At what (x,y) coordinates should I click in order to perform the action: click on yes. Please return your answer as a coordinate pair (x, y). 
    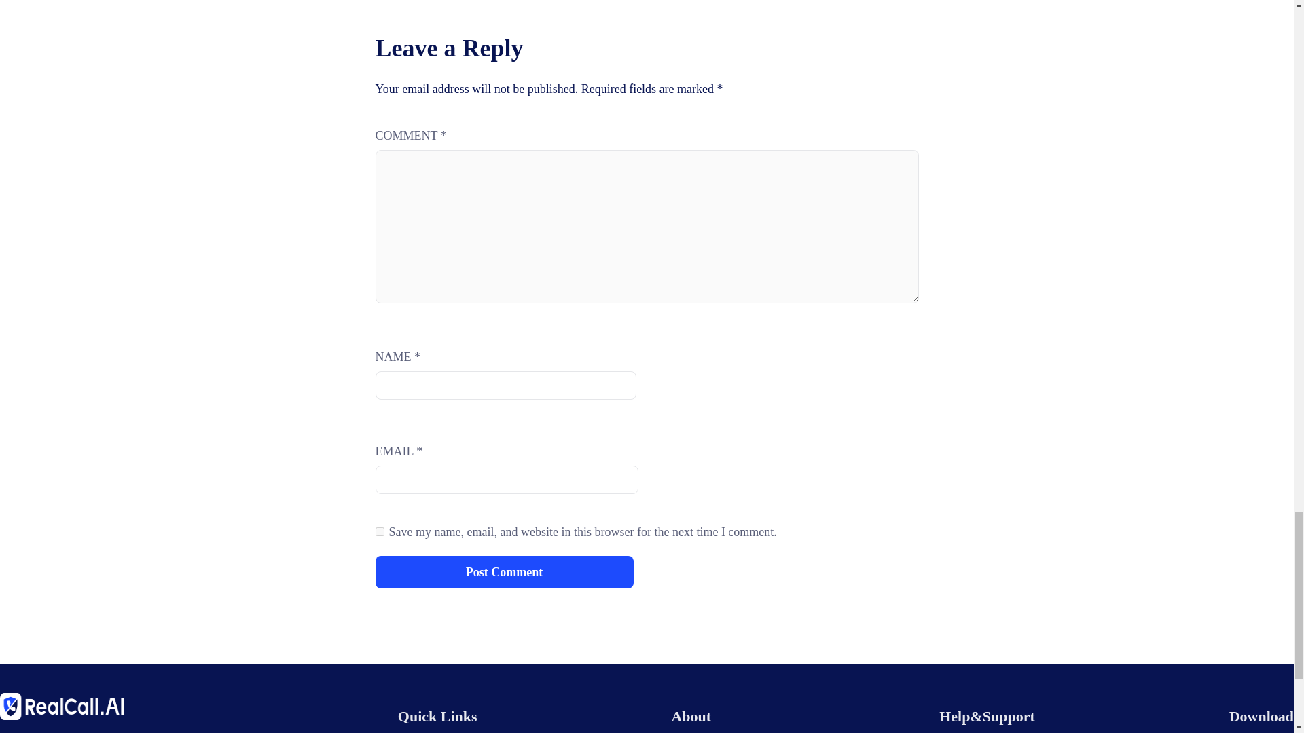
    Looking at the image, I should click on (379, 531).